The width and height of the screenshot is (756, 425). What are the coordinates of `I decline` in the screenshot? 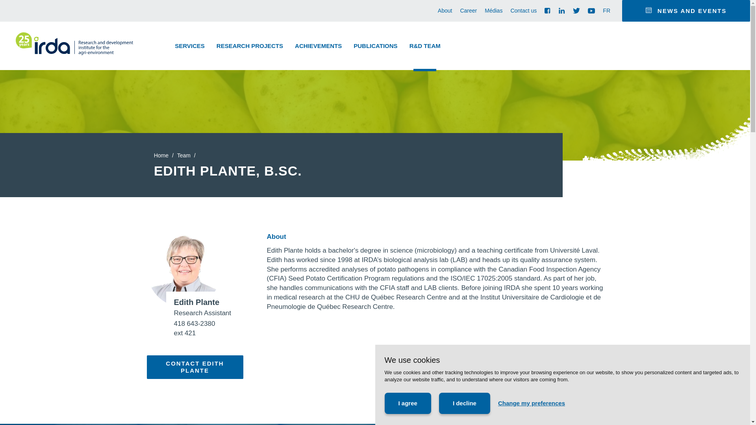 It's located at (465, 403).